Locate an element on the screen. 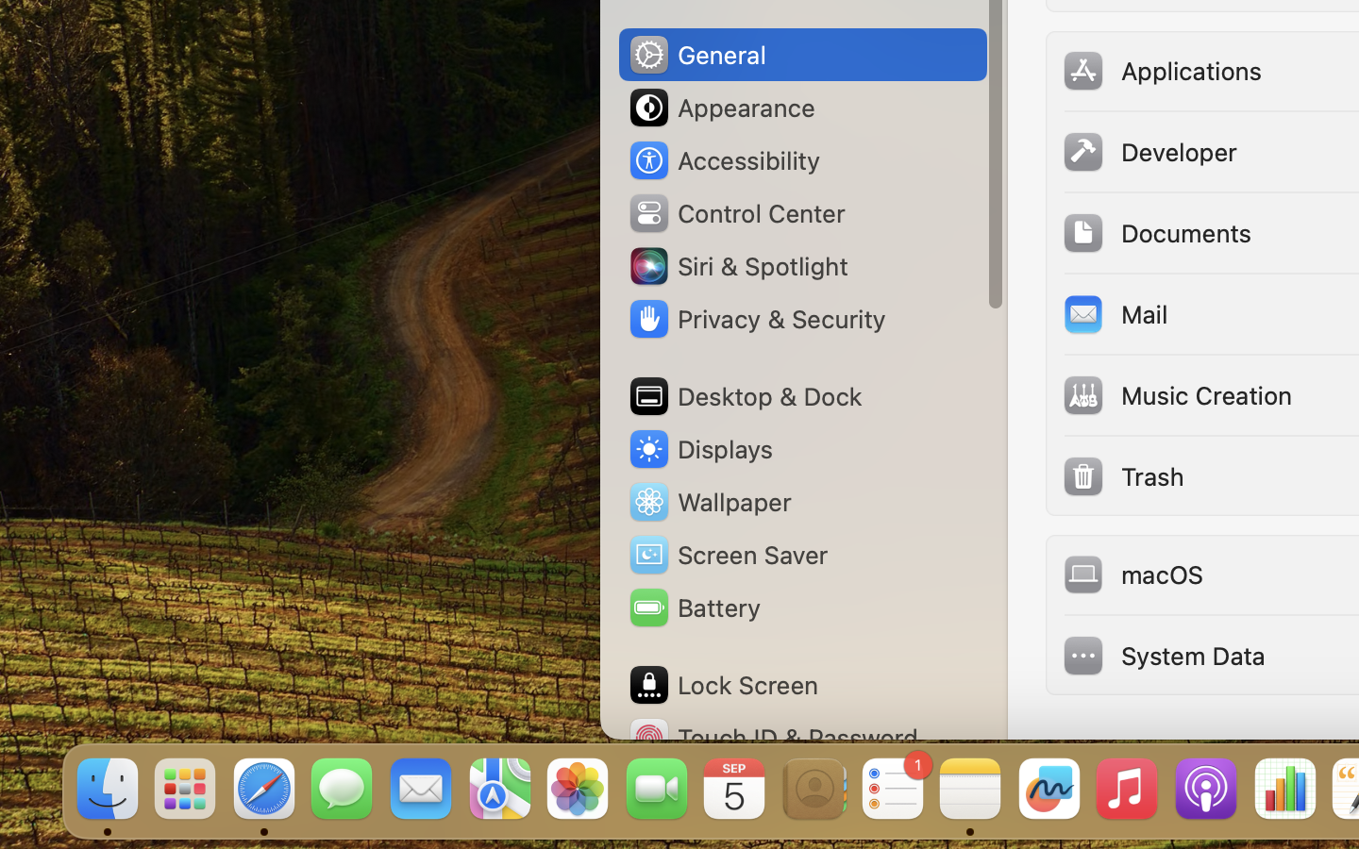 The image size is (1359, 849). Control Center is located at coordinates (736, 213).